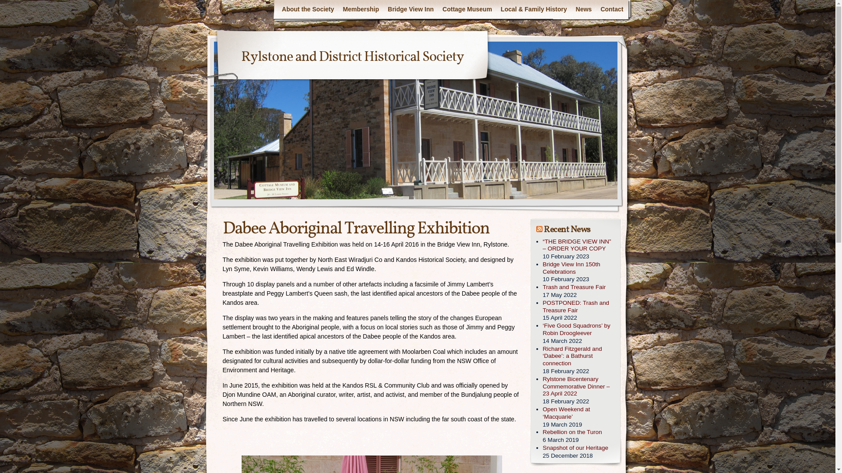 Image resolution: width=842 pixels, height=473 pixels. I want to click on Membership, so click(361, 10).